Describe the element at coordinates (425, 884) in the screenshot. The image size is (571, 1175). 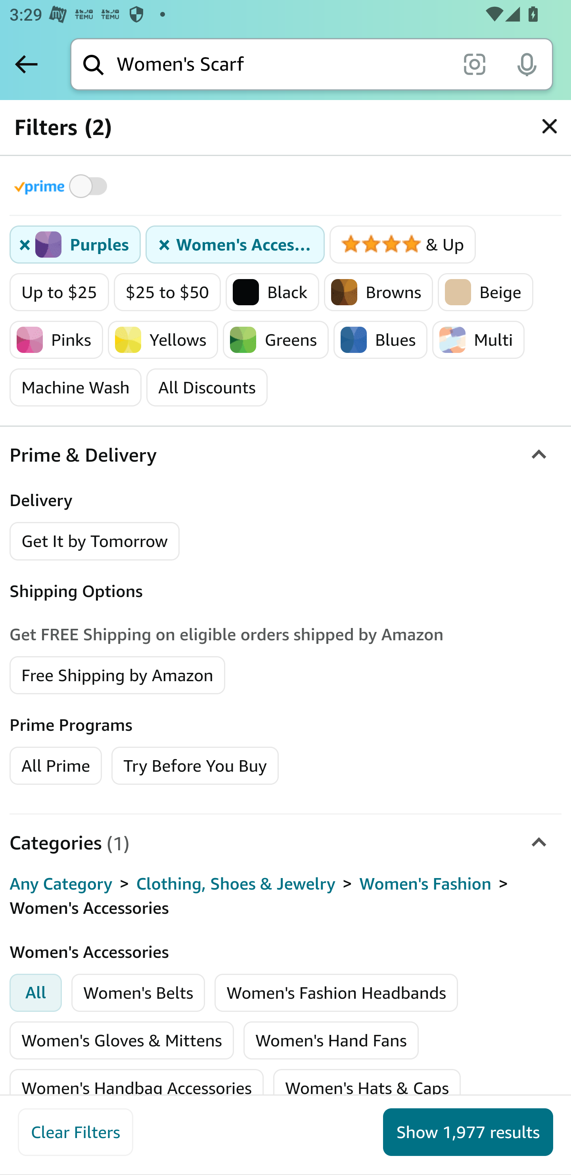
I see `Women's Fashion` at that location.